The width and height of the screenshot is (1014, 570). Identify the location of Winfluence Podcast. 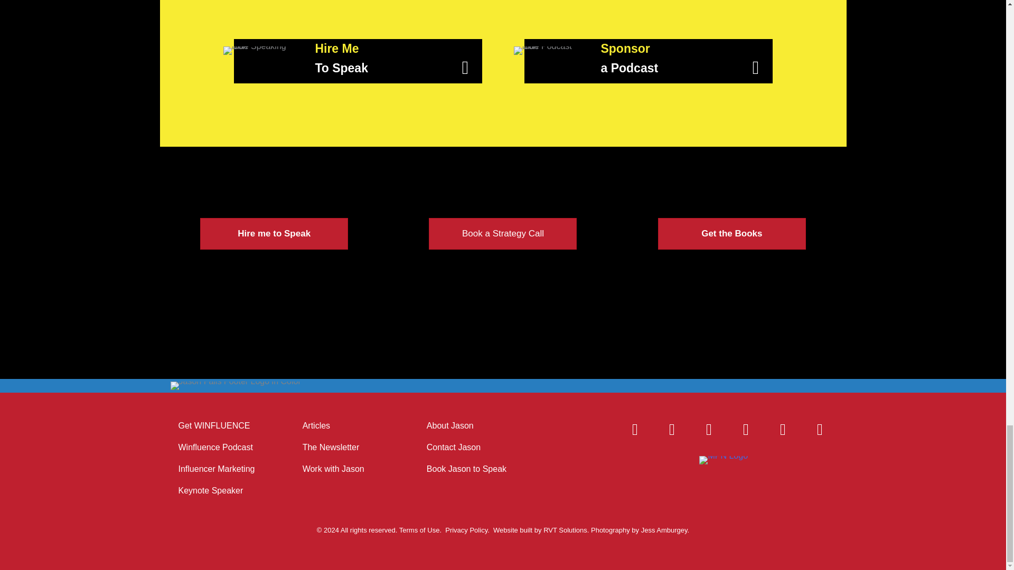
(222, 448).